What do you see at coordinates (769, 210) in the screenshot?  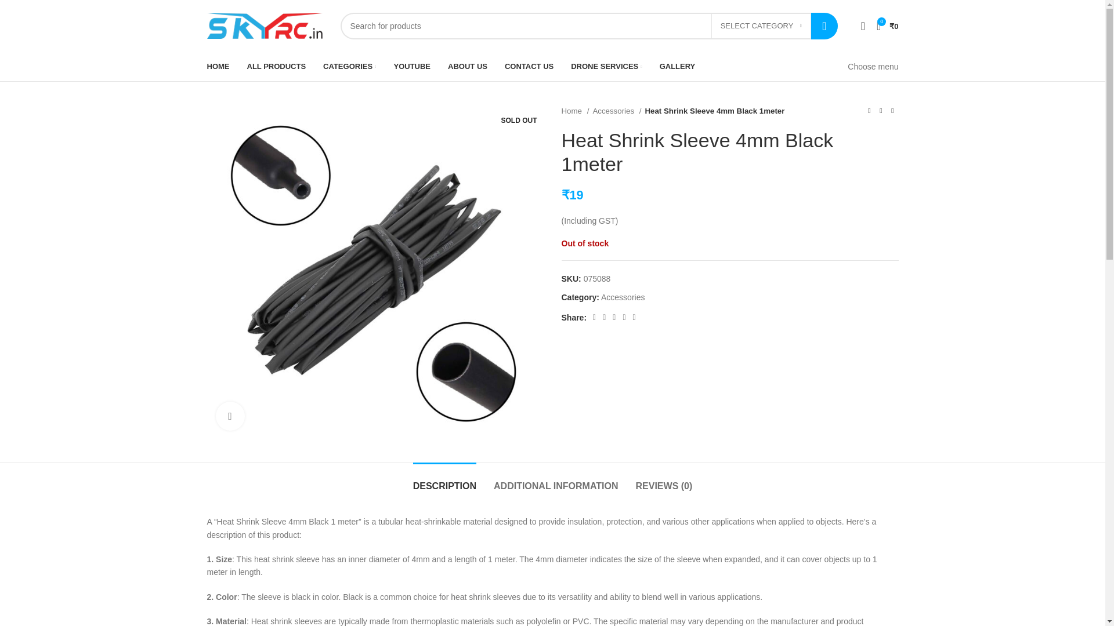 I see `Log in` at bounding box center [769, 210].